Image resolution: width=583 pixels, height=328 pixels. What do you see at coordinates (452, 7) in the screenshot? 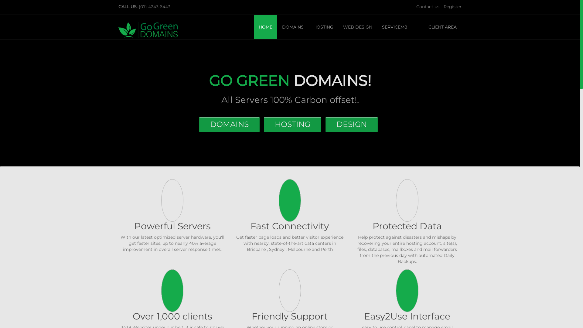
I see `Register` at bounding box center [452, 7].